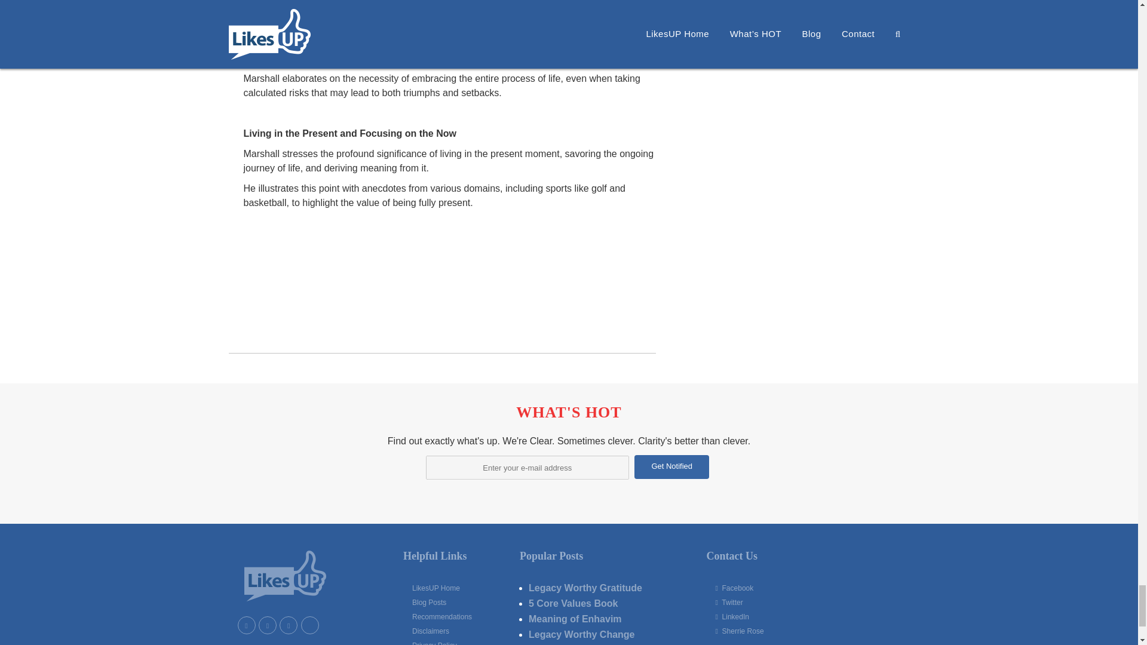 The height and width of the screenshot is (645, 1147). Describe the element at coordinates (573, 603) in the screenshot. I see `5 Core Values Book` at that location.